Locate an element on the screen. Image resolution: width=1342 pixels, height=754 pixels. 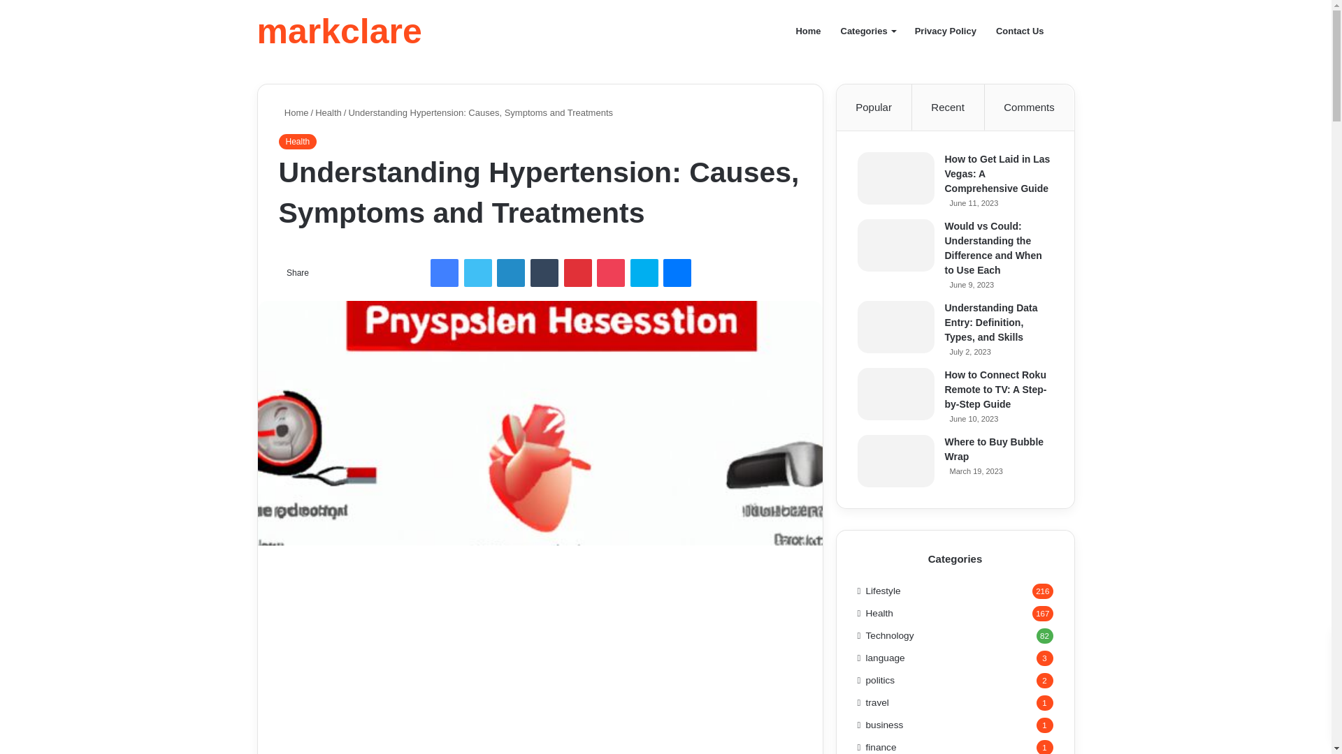
Pinterest is located at coordinates (577, 273).